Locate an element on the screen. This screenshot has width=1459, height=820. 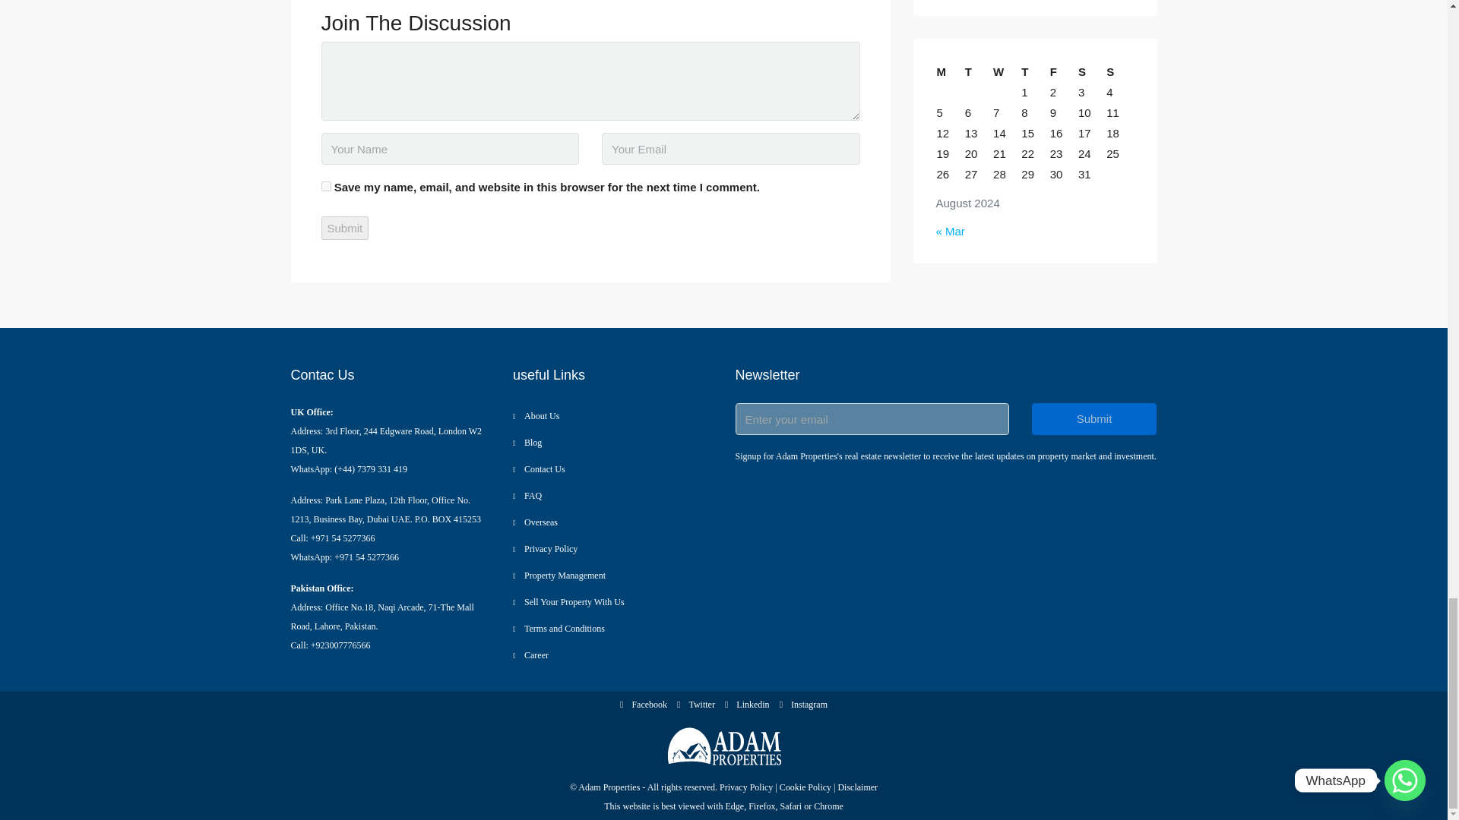
Friday is located at coordinates (1063, 71).